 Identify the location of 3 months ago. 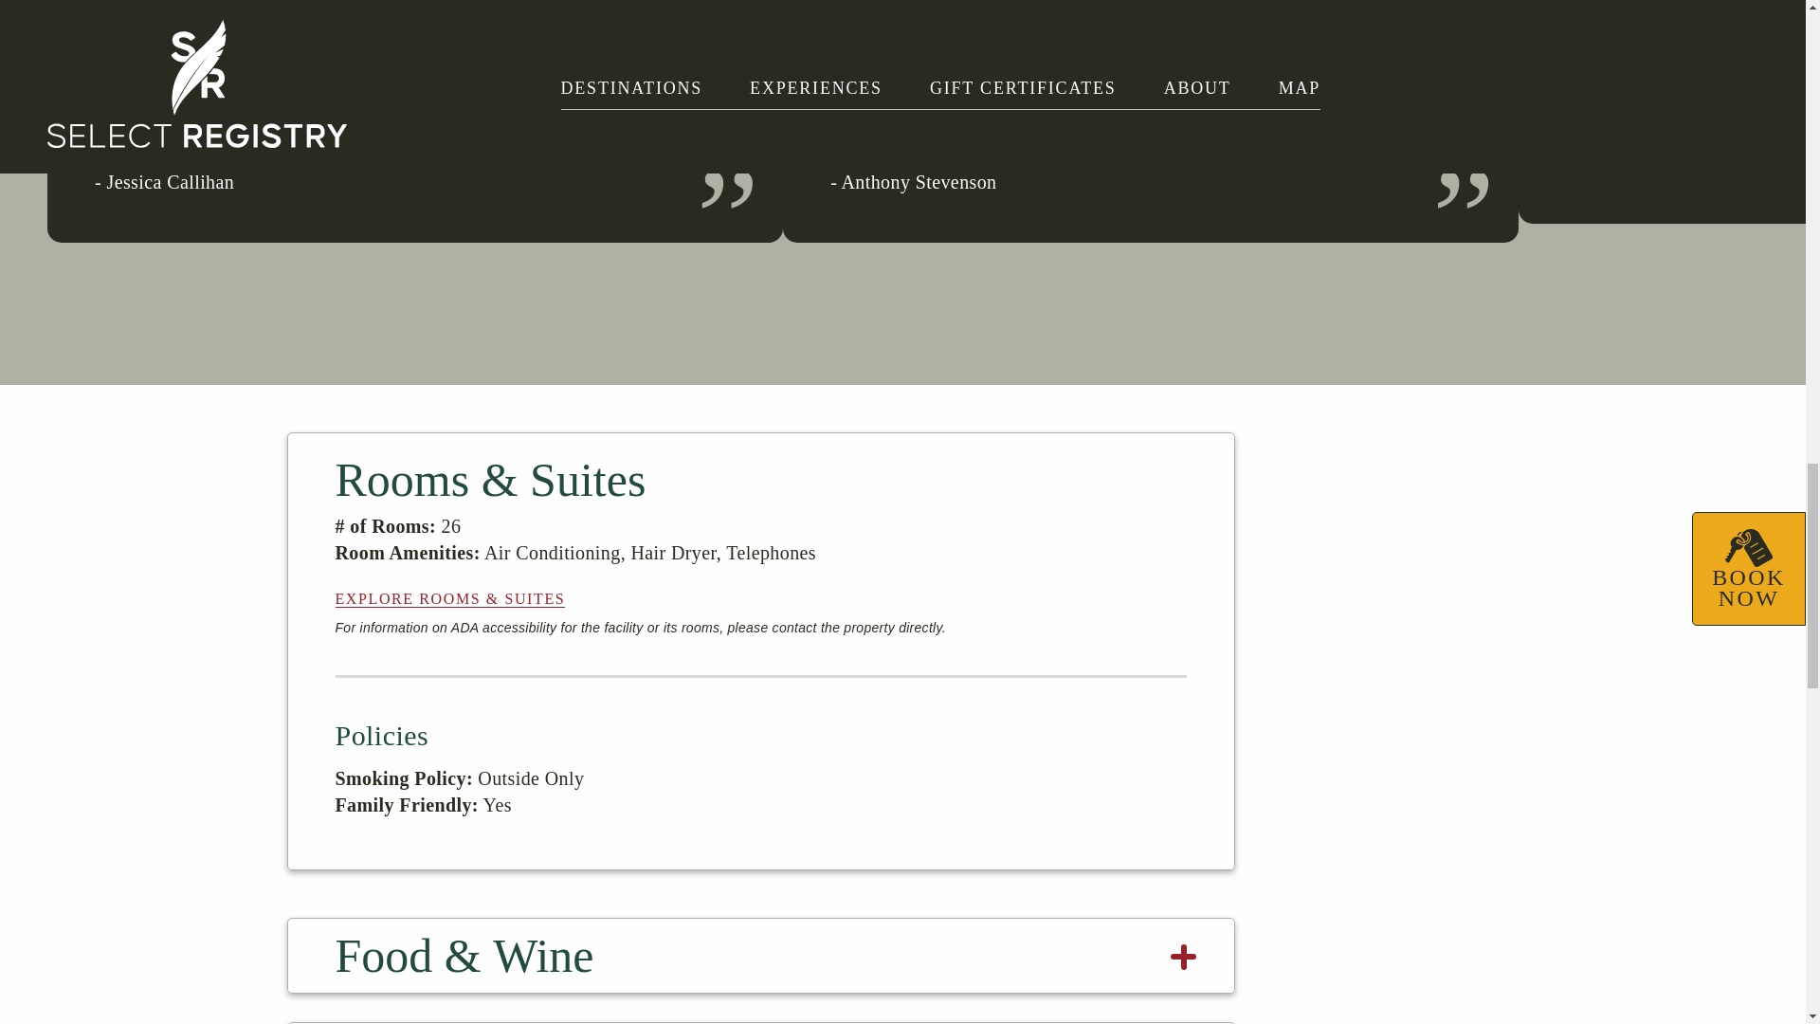
(1150, 137).